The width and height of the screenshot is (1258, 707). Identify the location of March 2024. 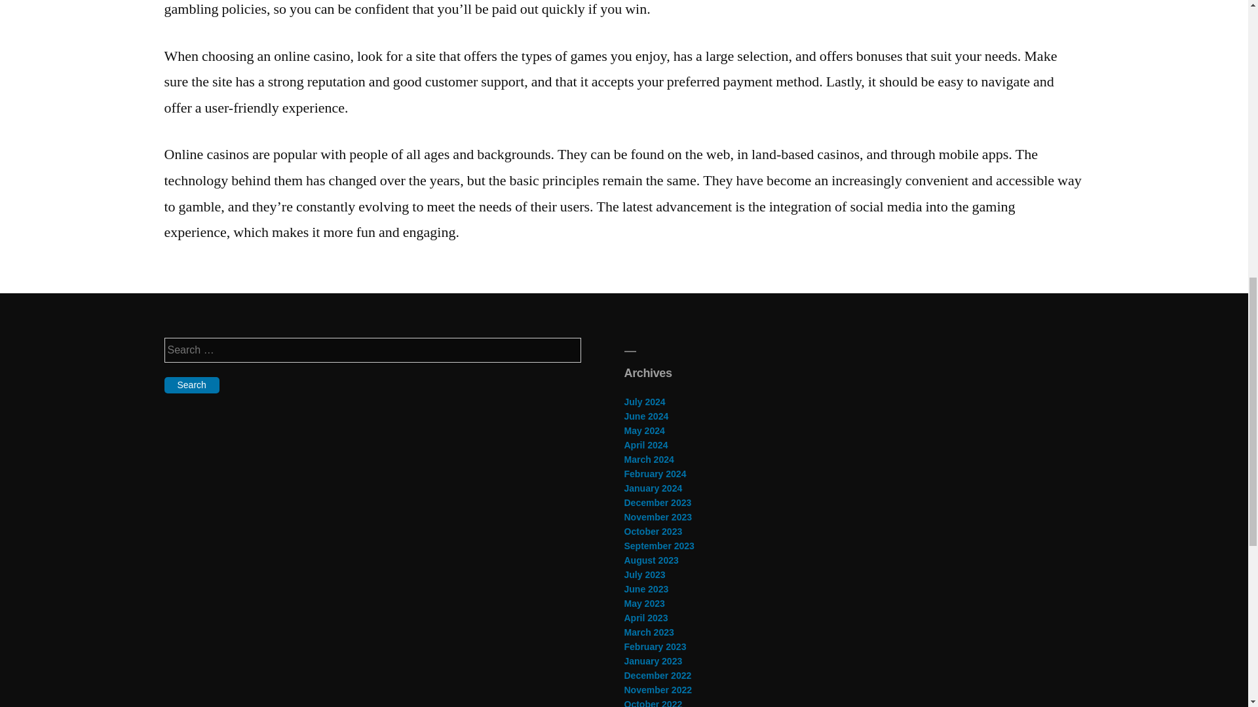
(649, 460).